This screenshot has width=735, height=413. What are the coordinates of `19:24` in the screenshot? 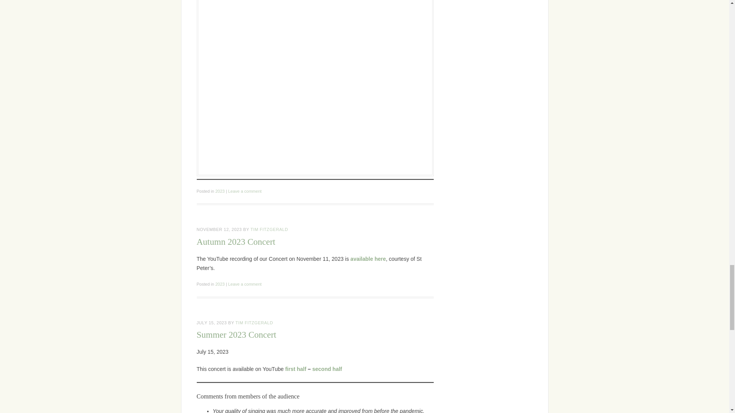 It's located at (212, 323).